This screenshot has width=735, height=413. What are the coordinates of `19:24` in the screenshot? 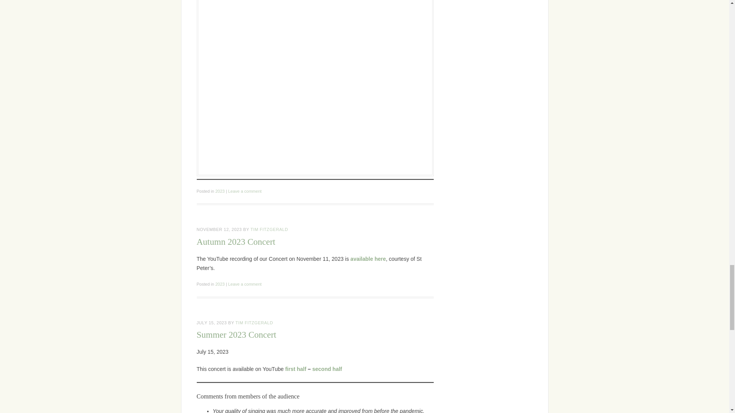 It's located at (212, 323).